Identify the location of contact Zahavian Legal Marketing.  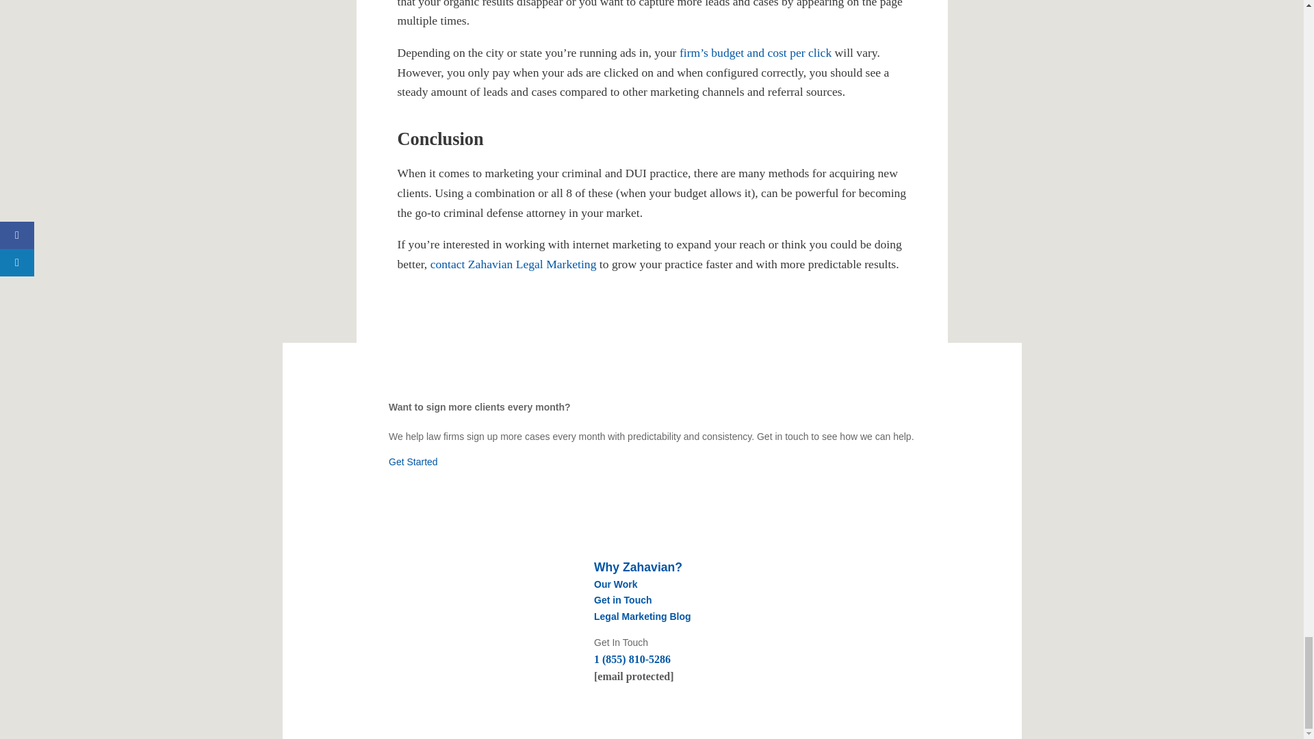
(513, 264).